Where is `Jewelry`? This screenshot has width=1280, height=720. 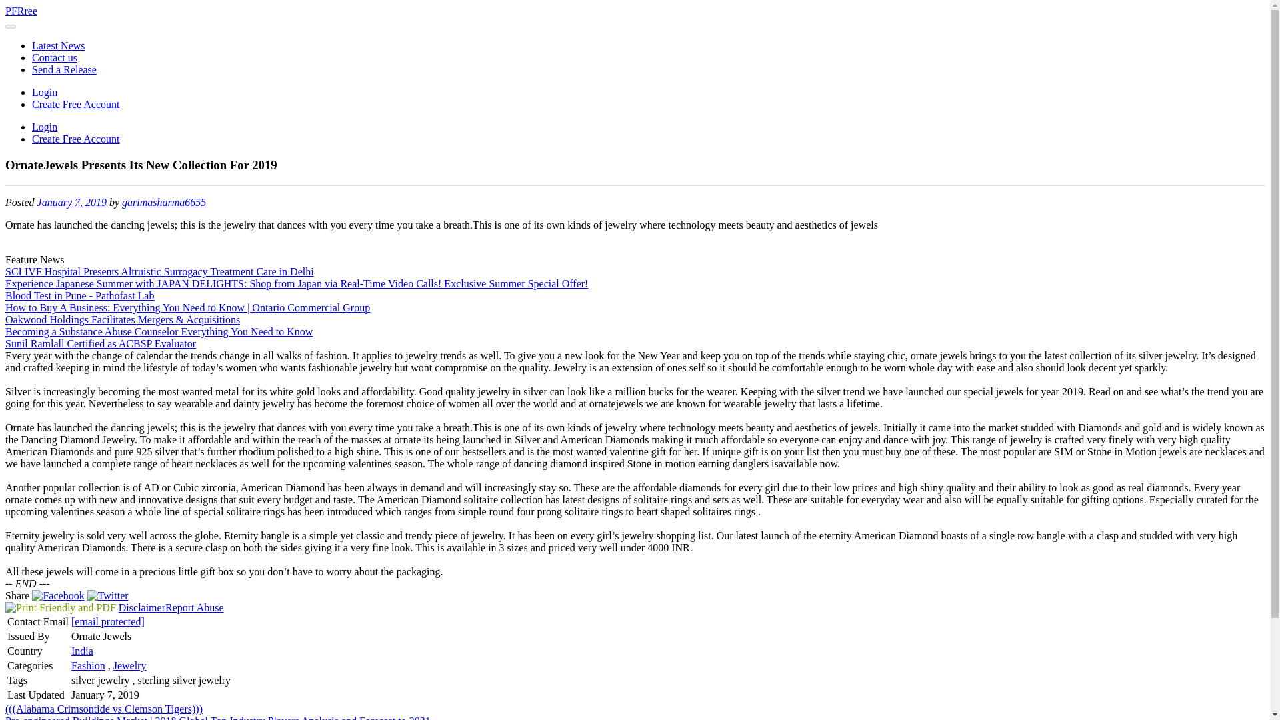
Jewelry is located at coordinates (130, 665).